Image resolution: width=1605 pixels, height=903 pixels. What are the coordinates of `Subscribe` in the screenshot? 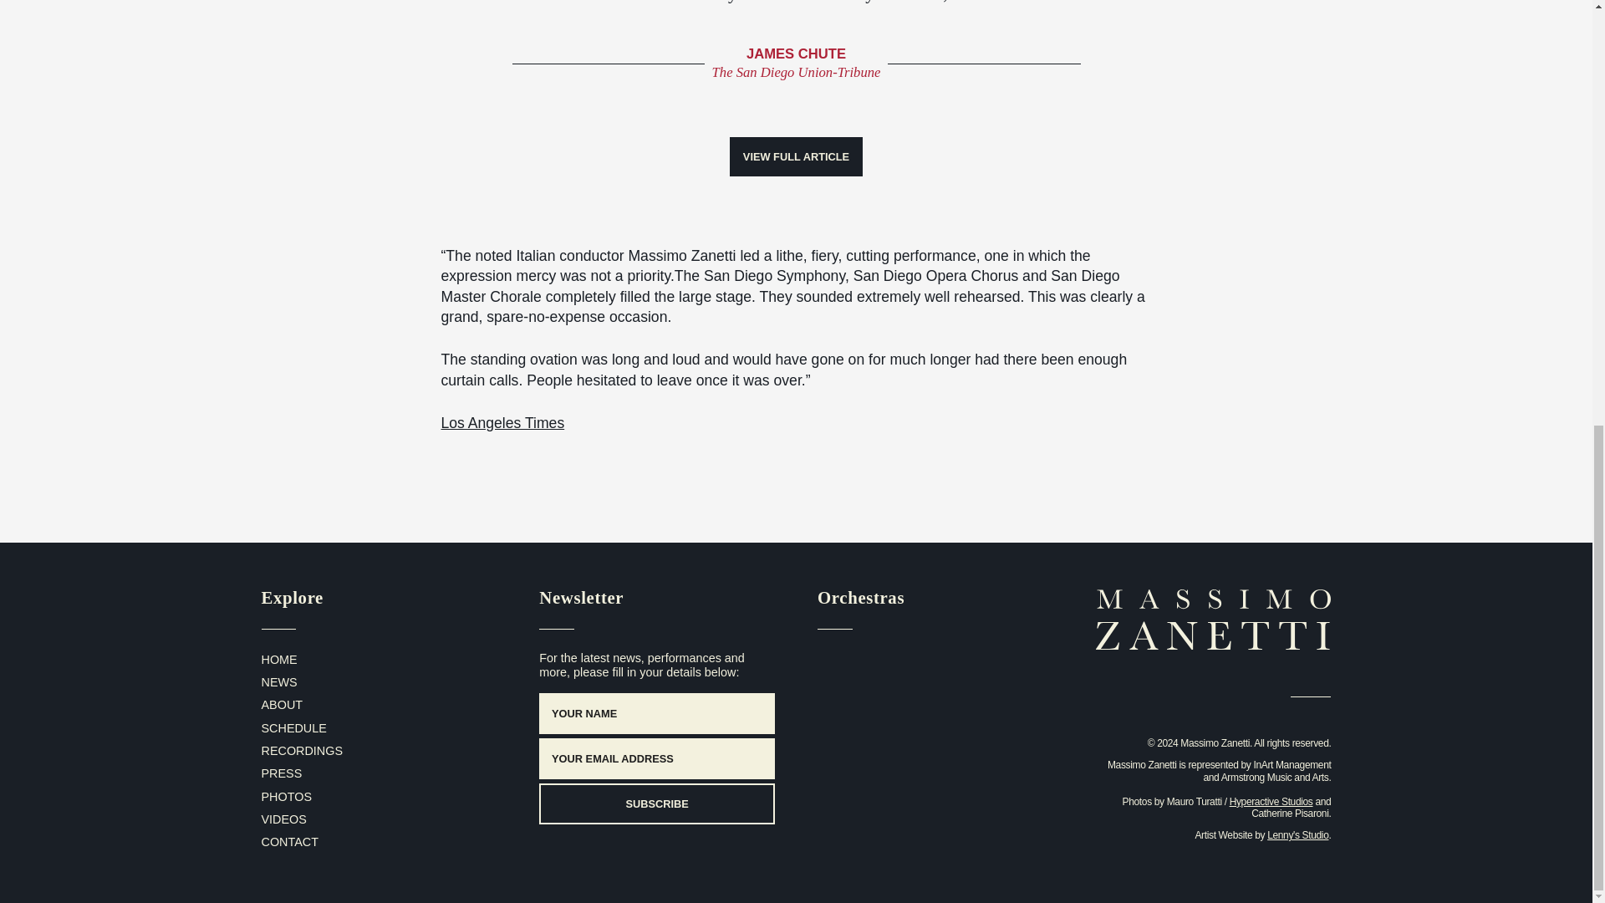 It's located at (657, 804).